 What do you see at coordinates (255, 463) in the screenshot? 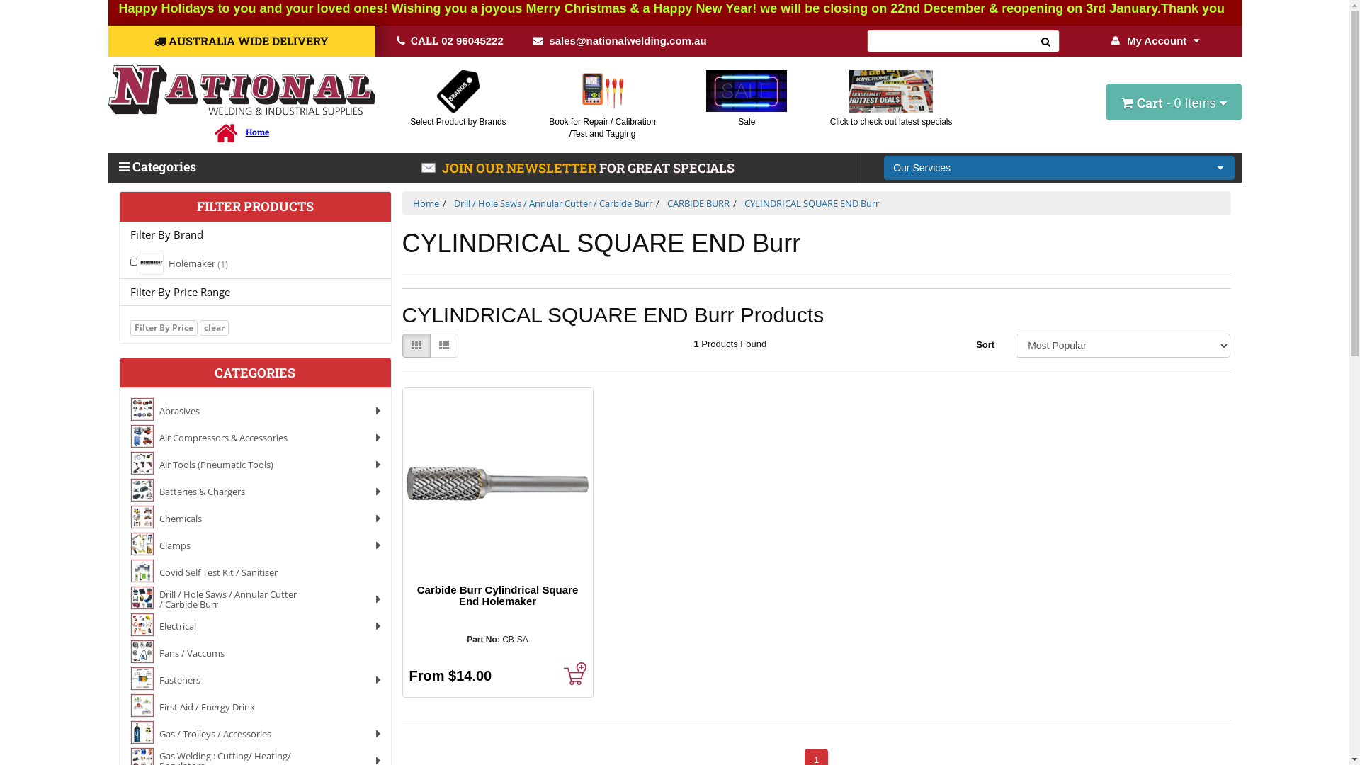
I see `Air Tools (Pneumatic Tools)Air Tools (Pneumatic Tools)` at bounding box center [255, 463].